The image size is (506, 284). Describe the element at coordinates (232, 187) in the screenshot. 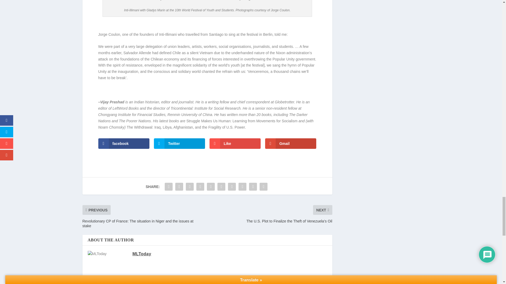

I see `Share "Build the Unity of the Youth of the World" via Buffer` at that location.